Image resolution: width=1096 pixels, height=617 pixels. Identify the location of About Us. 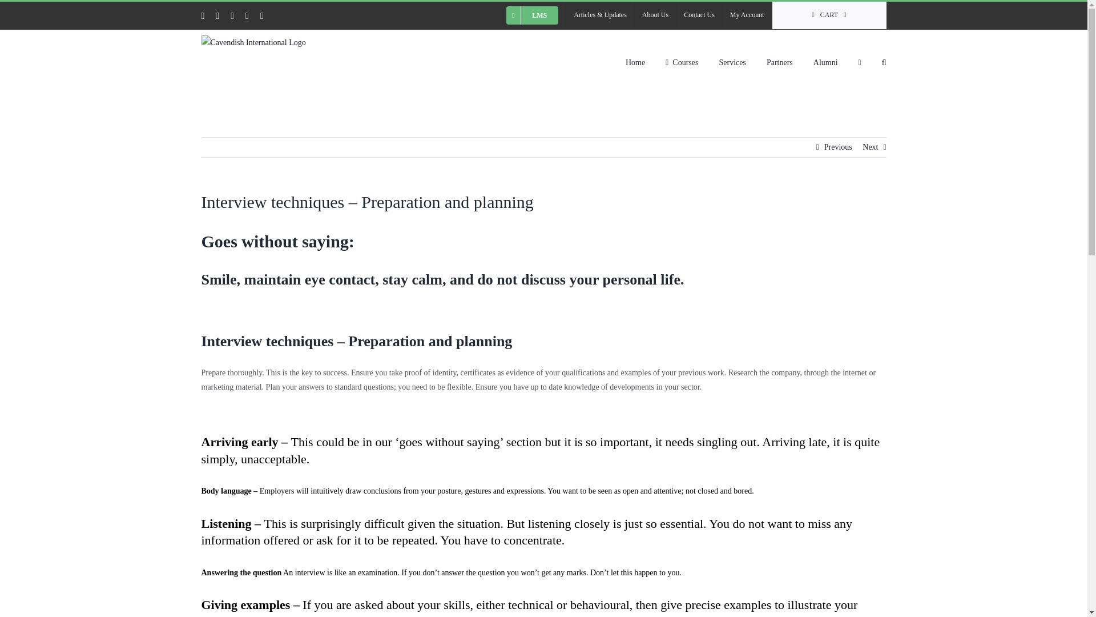
(655, 15).